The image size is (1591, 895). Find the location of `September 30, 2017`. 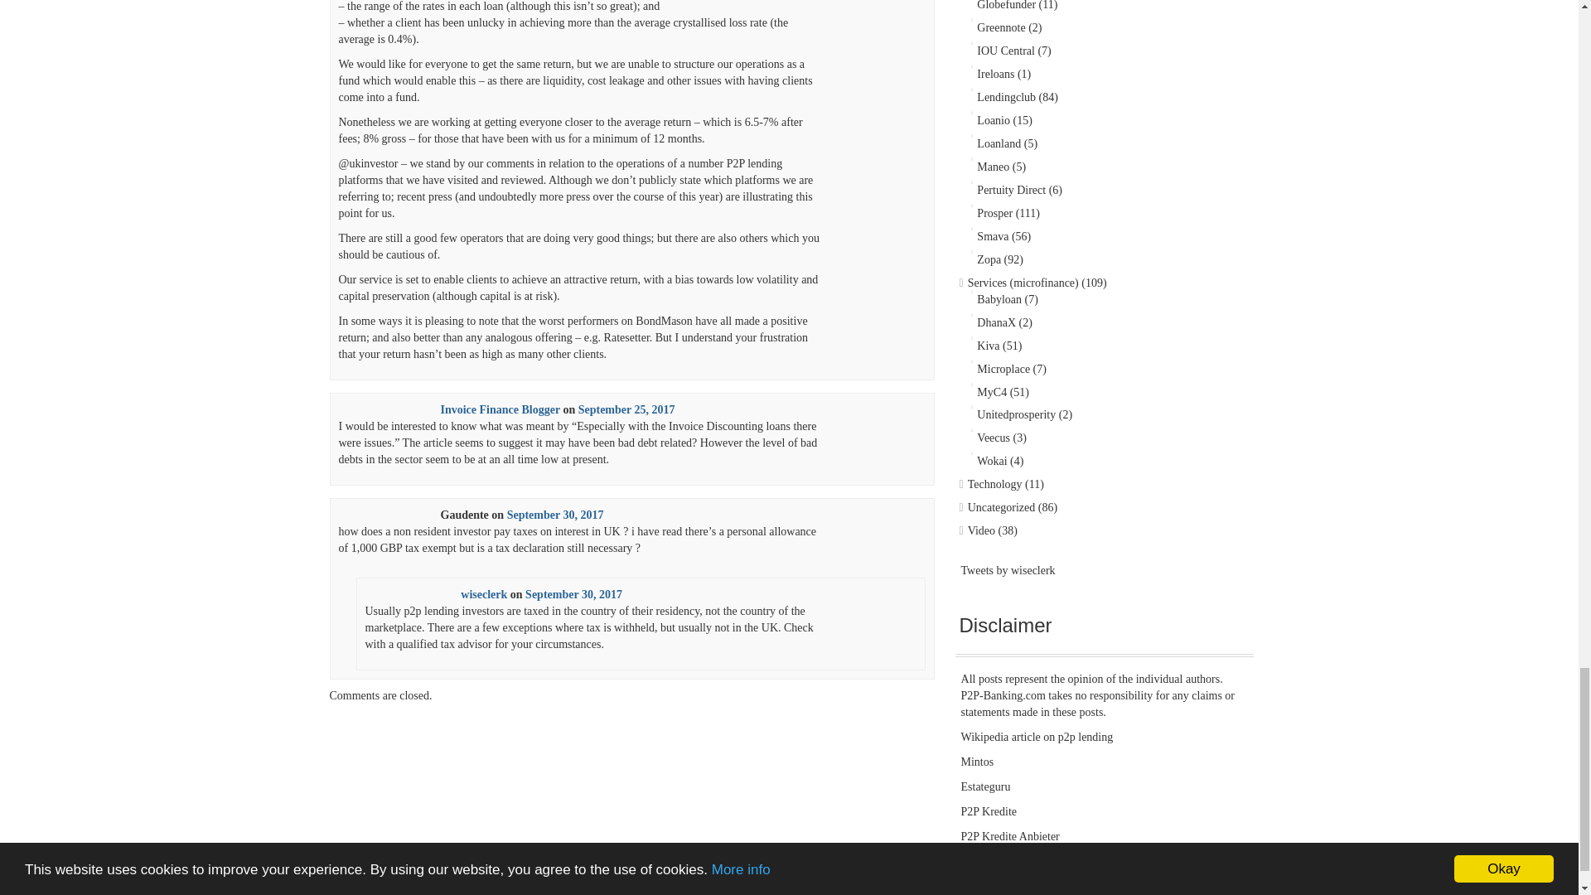

September 30, 2017 is located at coordinates (573, 593).